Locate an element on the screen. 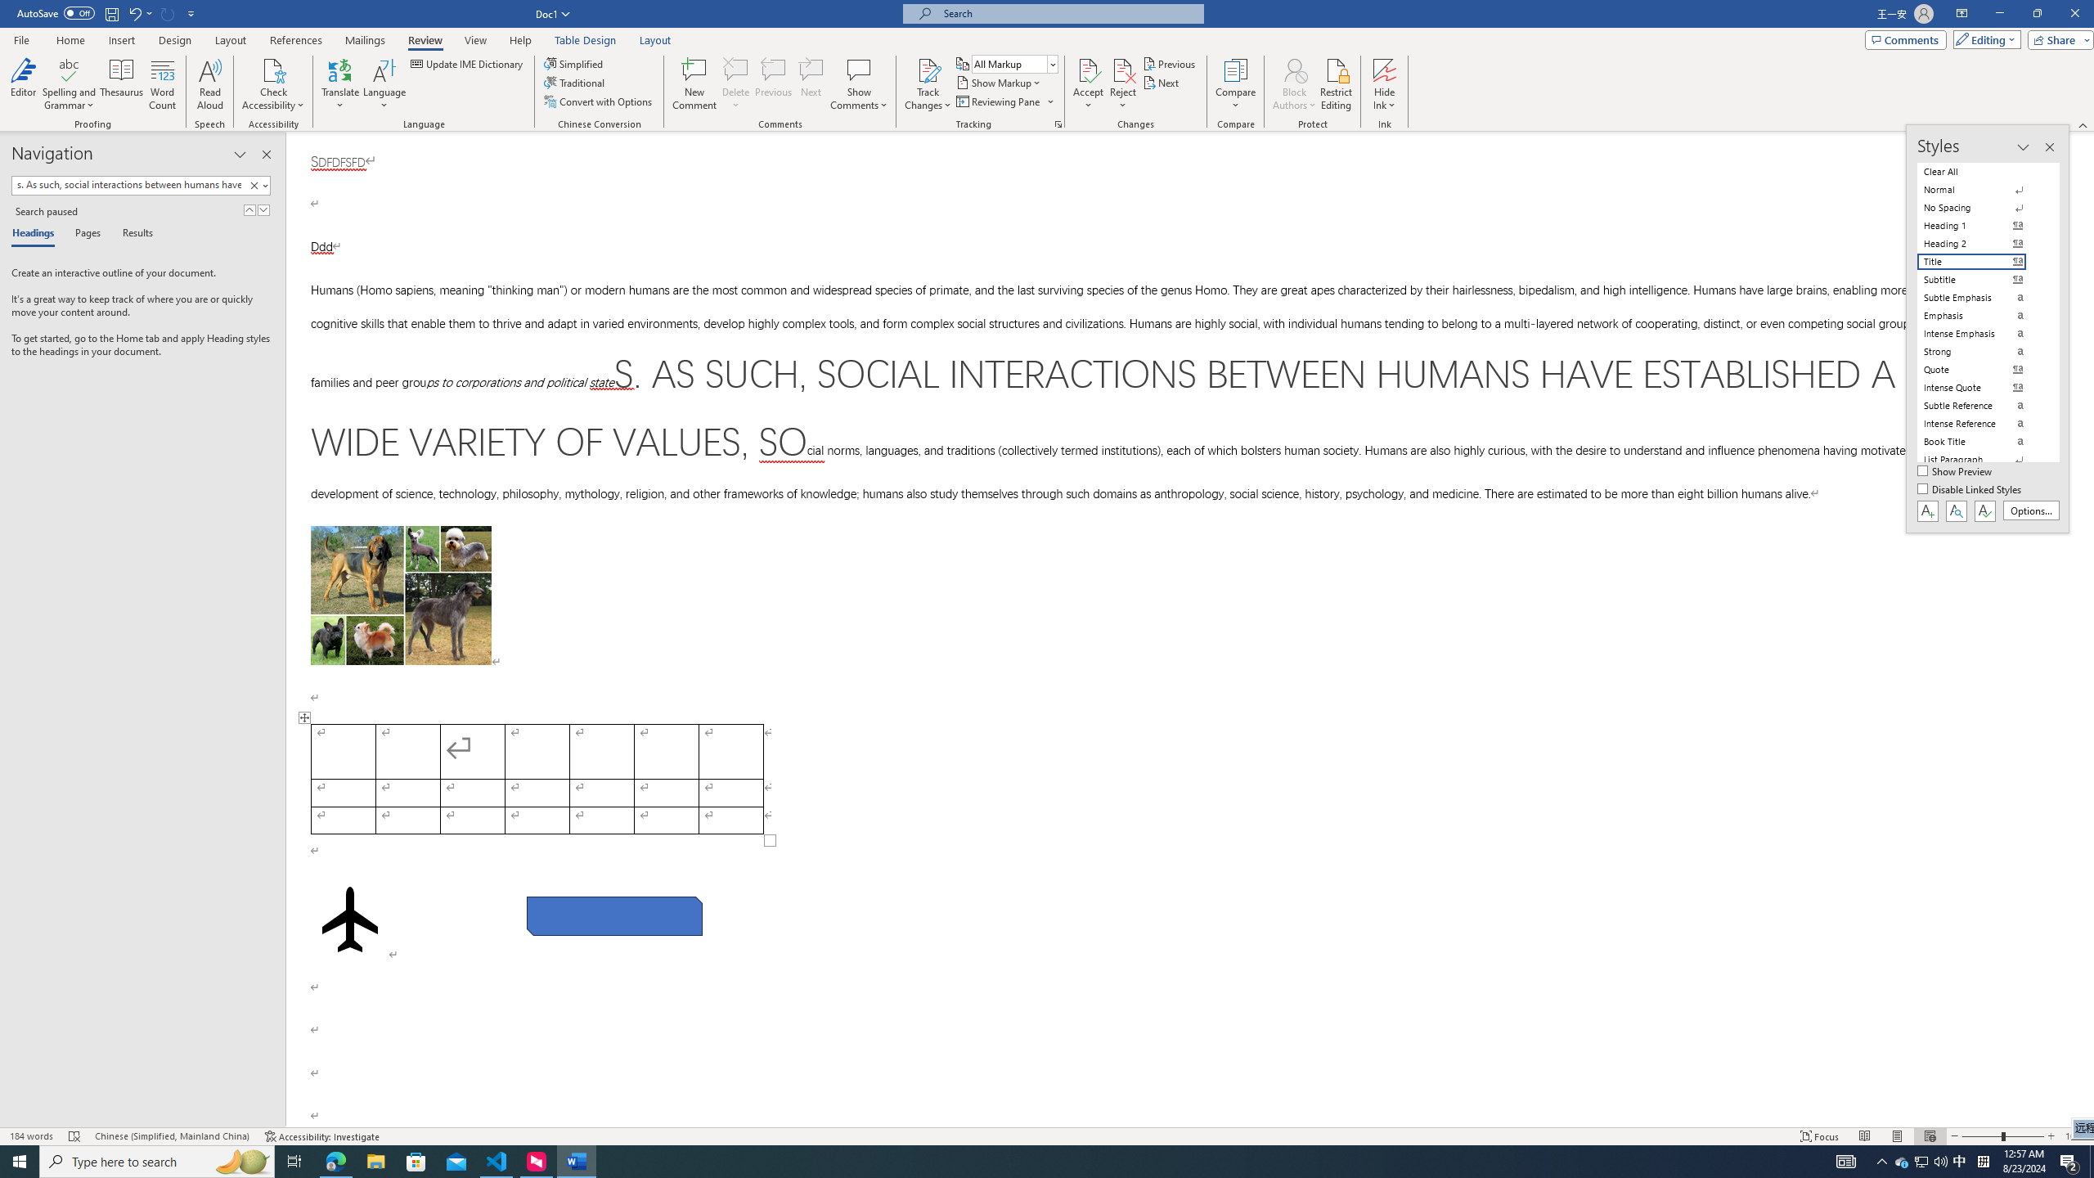 Image resolution: width=2094 pixels, height=1178 pixels. Delete is located at coordinates (736, 70).